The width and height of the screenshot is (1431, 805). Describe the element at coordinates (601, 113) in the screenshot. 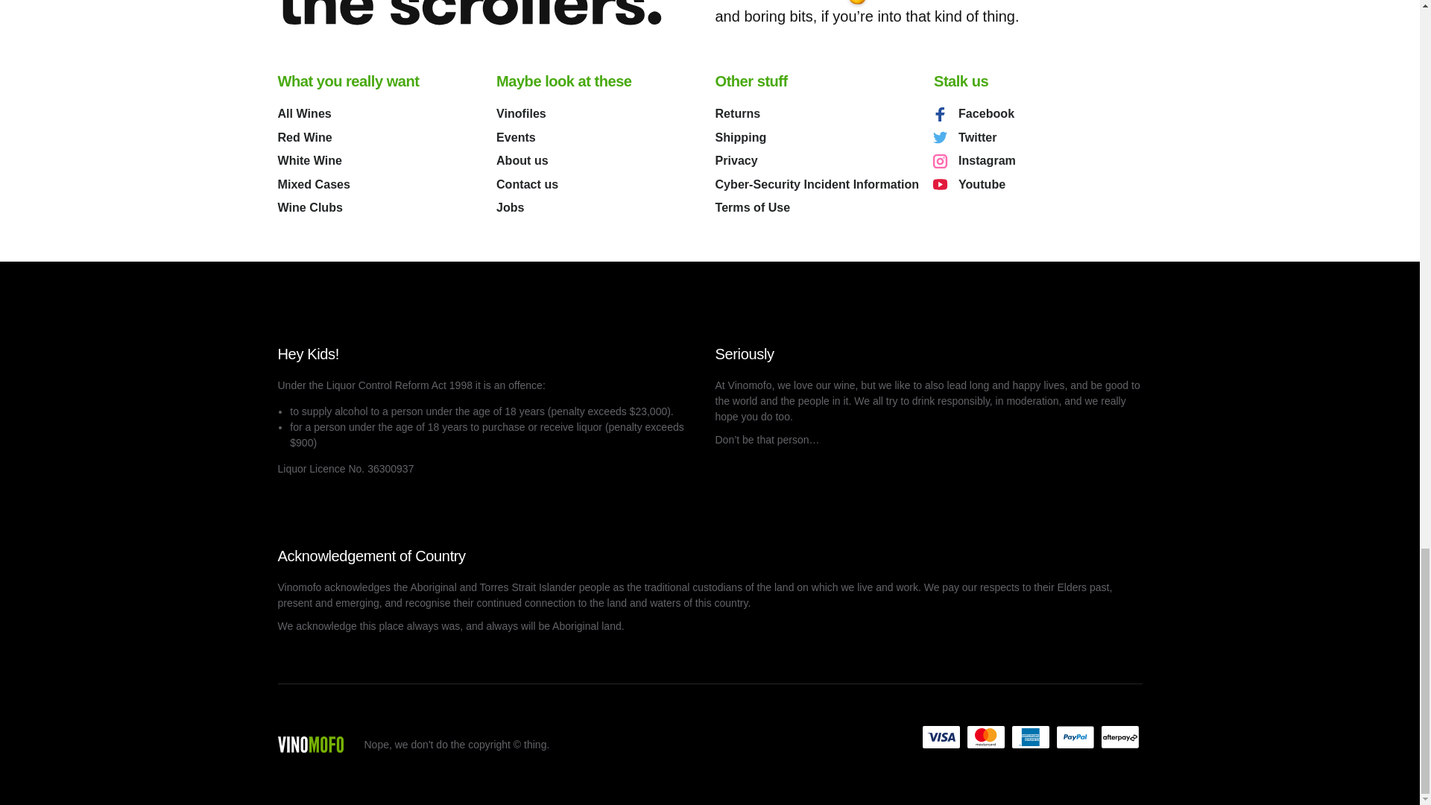

I see `Vinofiles` at that location.